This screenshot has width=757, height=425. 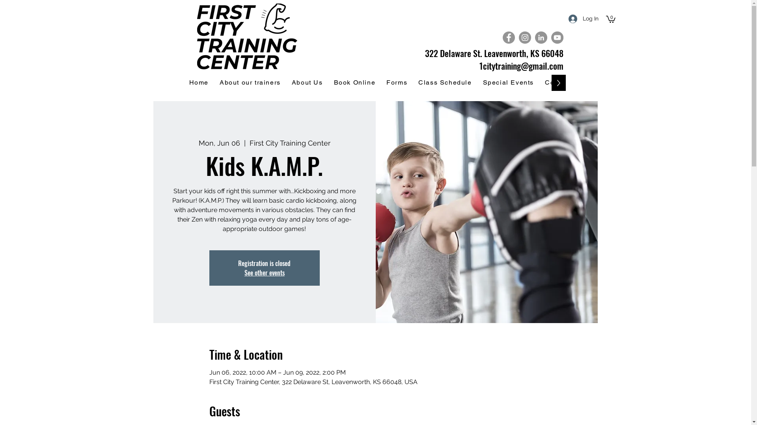 What do you see at coordinates (308, 83) in the screenshot?
I see `About Us` at bounding box center [308, 83].